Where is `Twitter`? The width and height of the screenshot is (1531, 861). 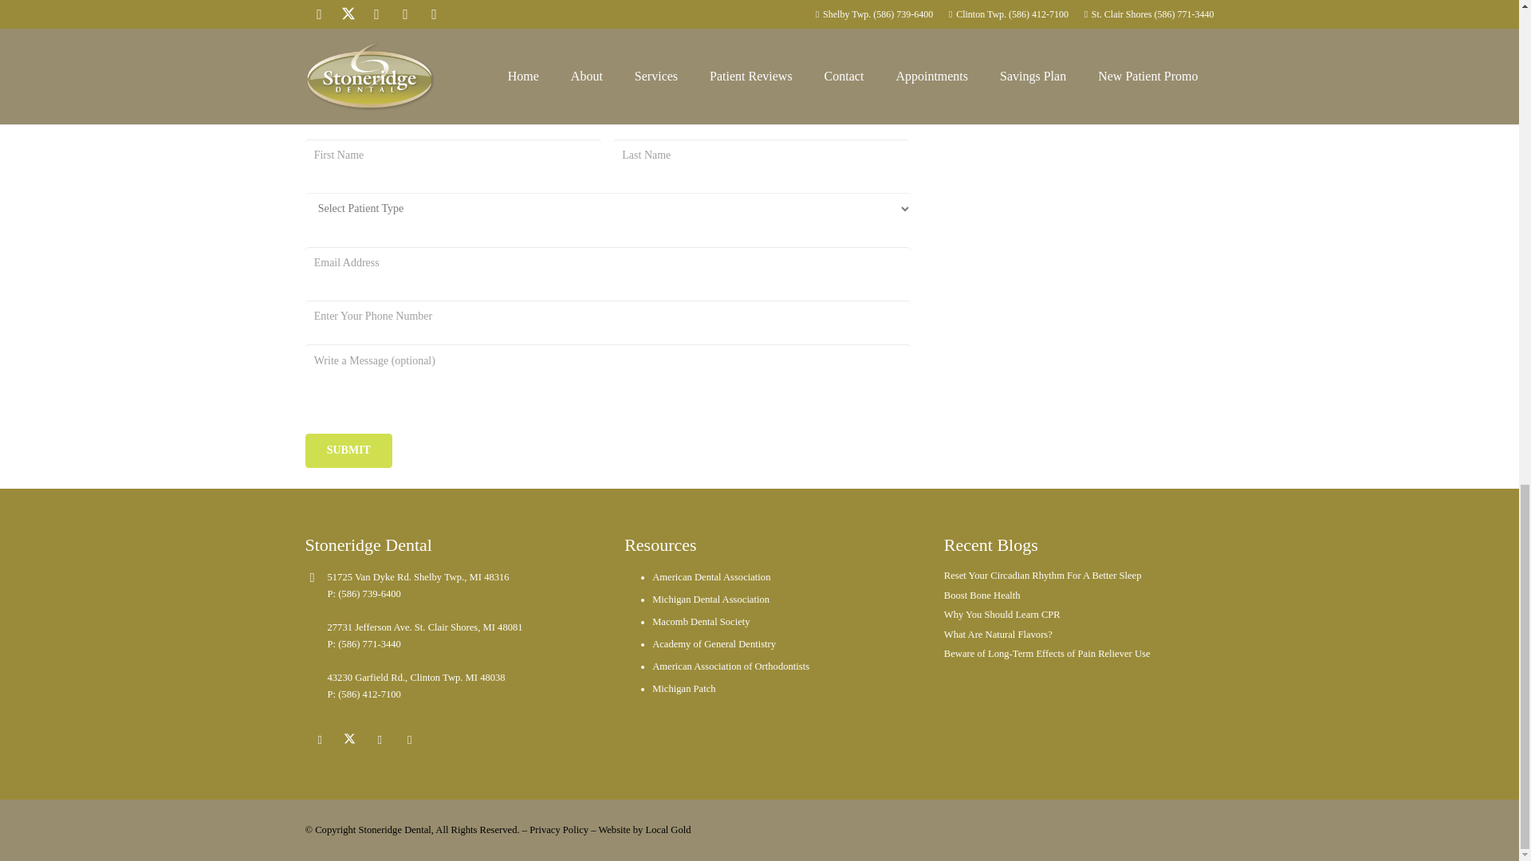 Twitter is located at coordinates (1016, 59).